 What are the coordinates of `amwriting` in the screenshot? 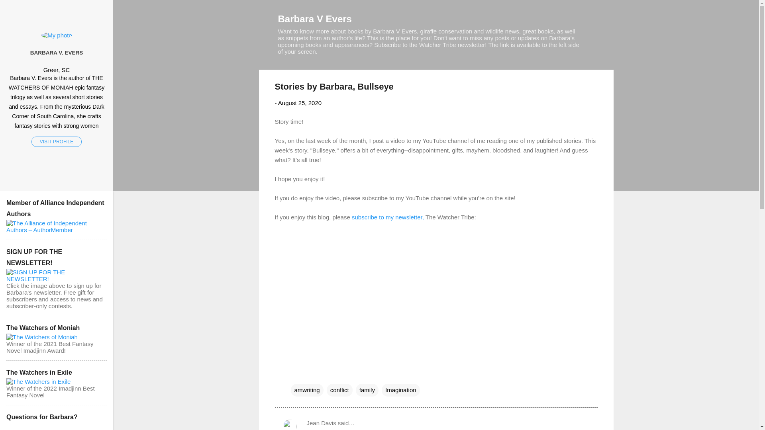 It's located at (307, 390).